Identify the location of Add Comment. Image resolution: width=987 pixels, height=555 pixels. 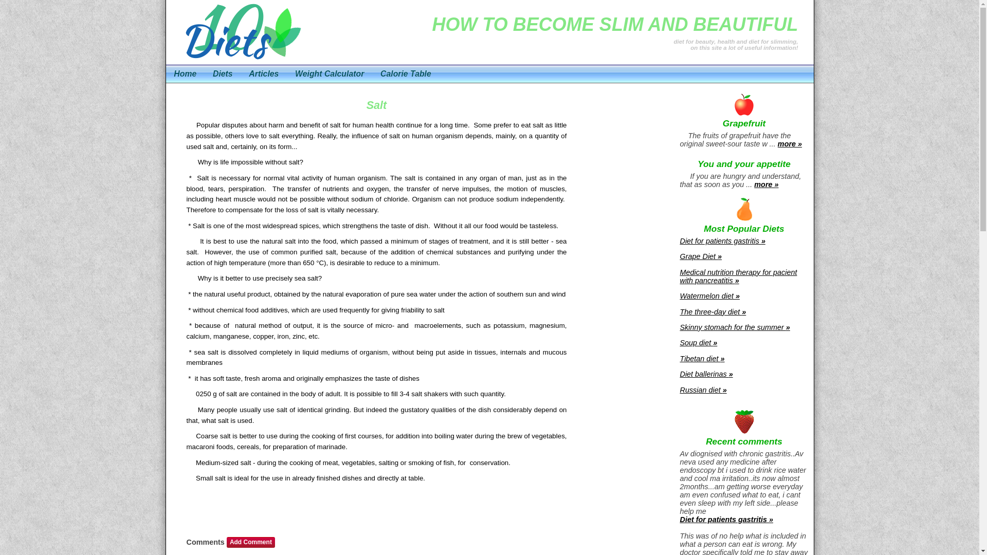
(251, 543).